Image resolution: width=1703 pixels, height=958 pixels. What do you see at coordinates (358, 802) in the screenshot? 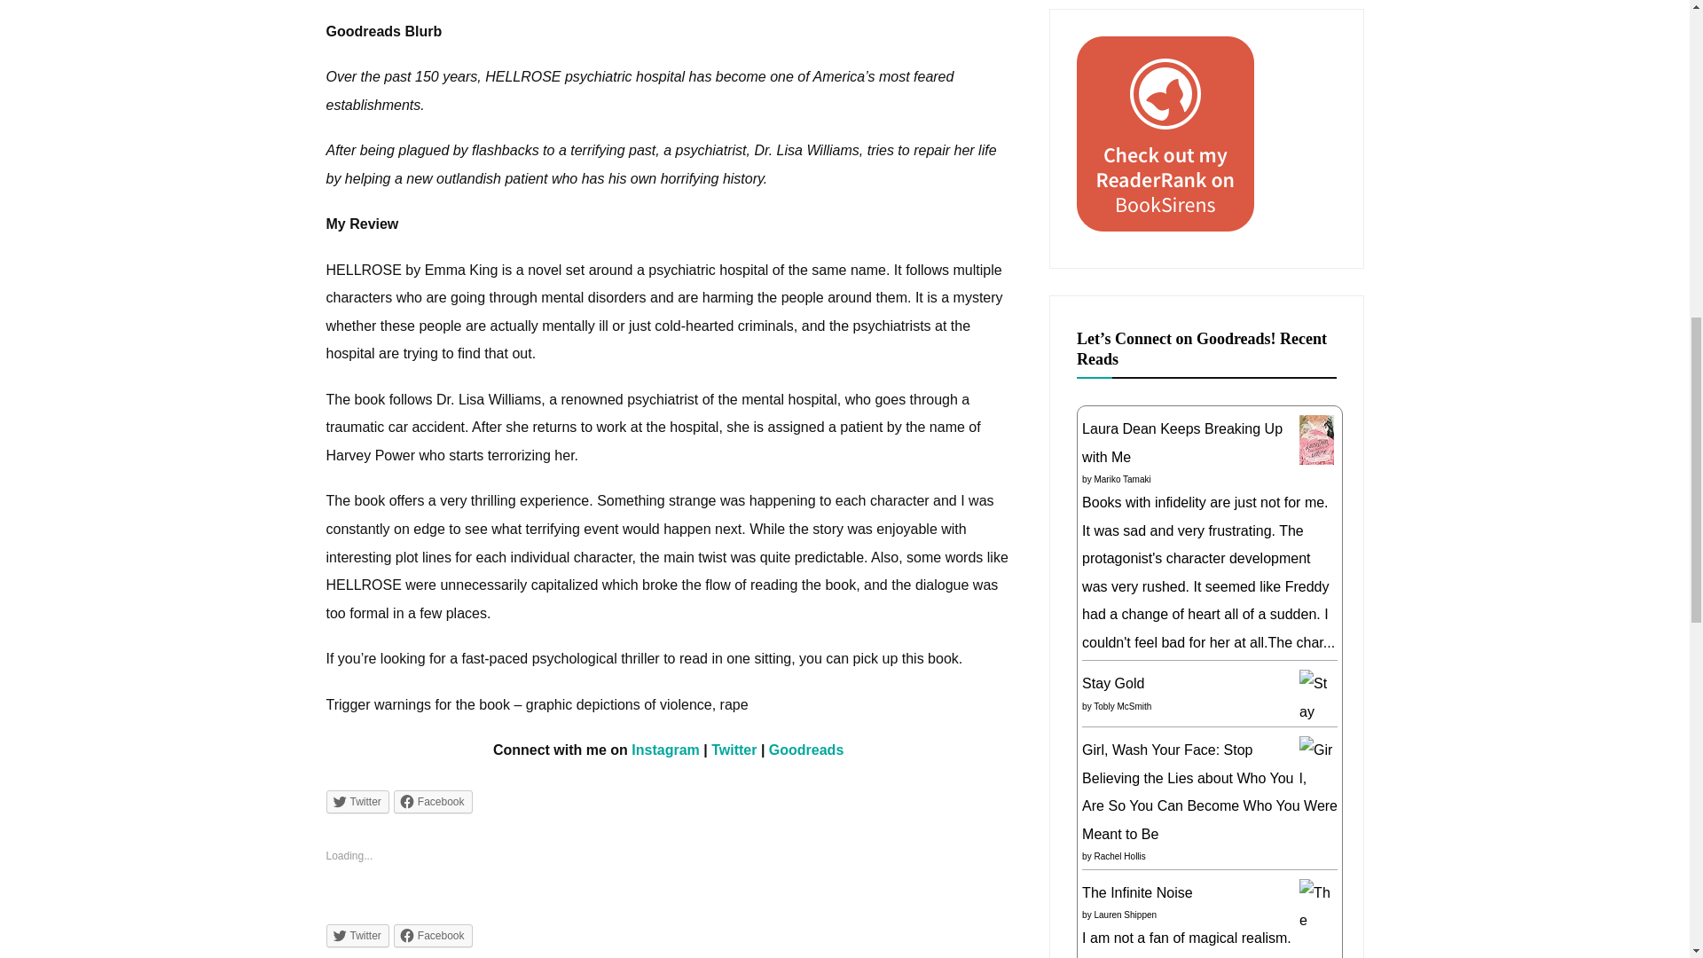
I see `Click to share on Twitter` at bounding box center [358, 802].